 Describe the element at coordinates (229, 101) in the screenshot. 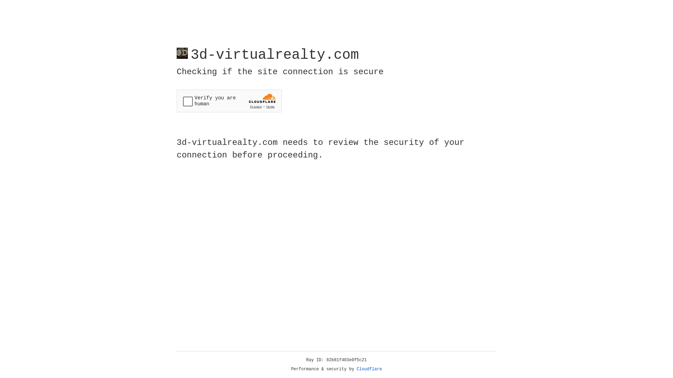

I see `Widget containing a Cloudflare security challenge` at that location.